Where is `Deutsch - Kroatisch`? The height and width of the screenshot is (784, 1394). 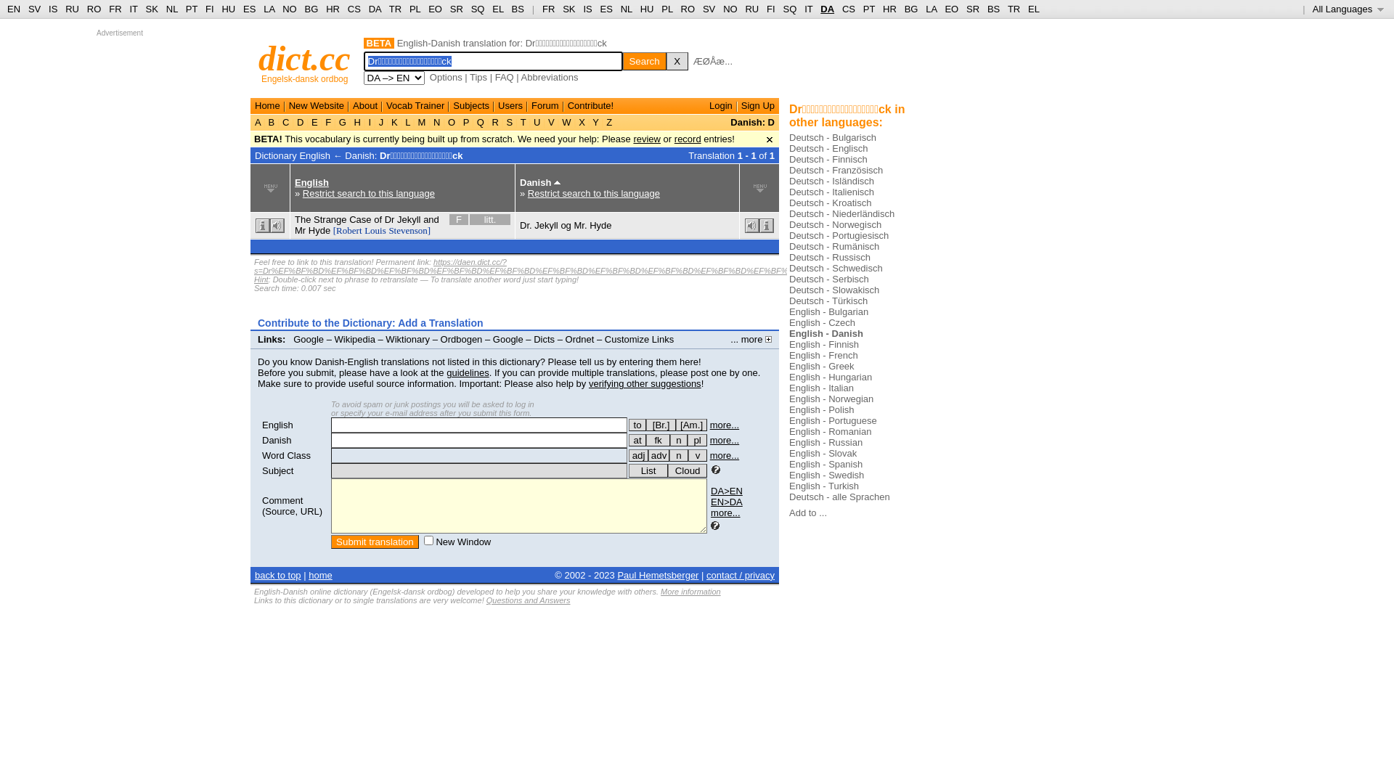
Deutsch - Kroatisch is located at coordinates (831, 203).